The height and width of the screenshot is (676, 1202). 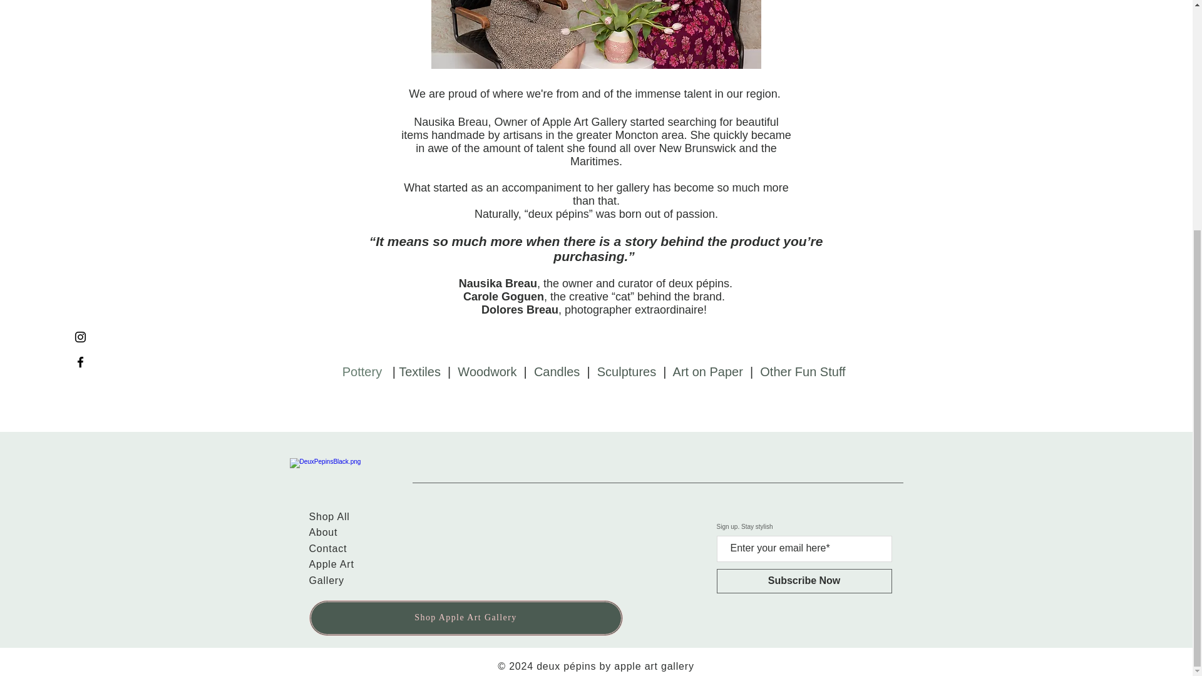 What do you see at coordinates (627, 372) in the screenshot?
I see `Sculptures` at bounding box center [627, 372].